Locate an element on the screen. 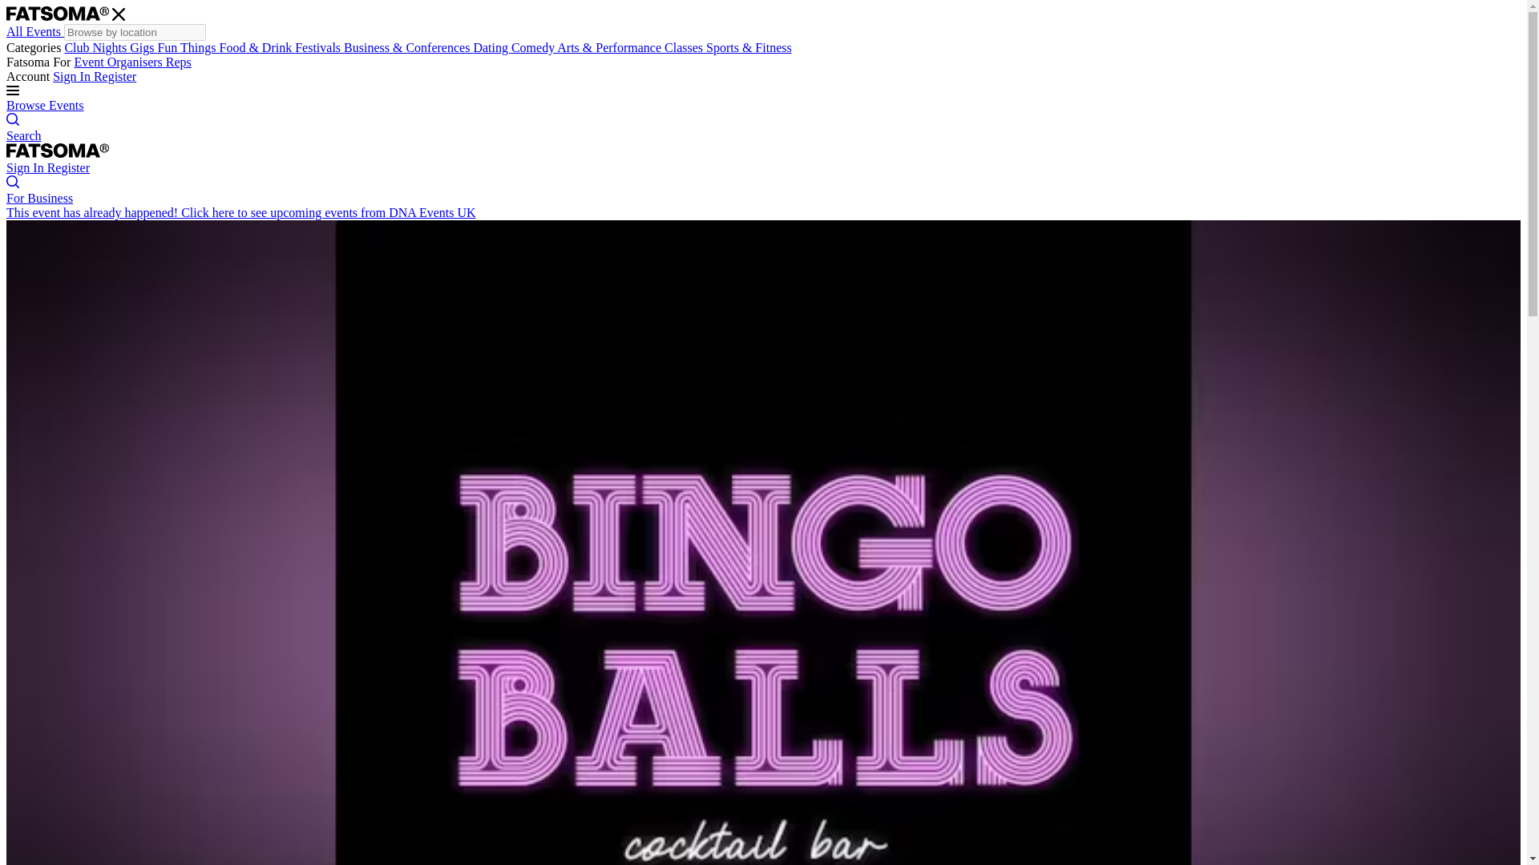 This screenshot has height=865, width=1539. Event Organisers is located at coordinates (119, 62).